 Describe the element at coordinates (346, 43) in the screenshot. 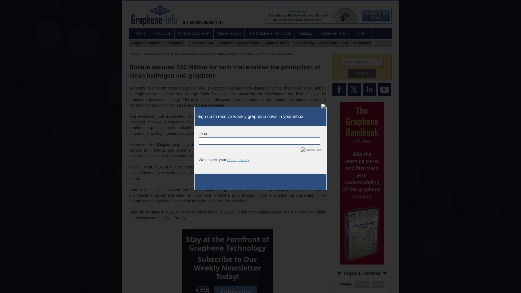

I see `CVD` at that location.